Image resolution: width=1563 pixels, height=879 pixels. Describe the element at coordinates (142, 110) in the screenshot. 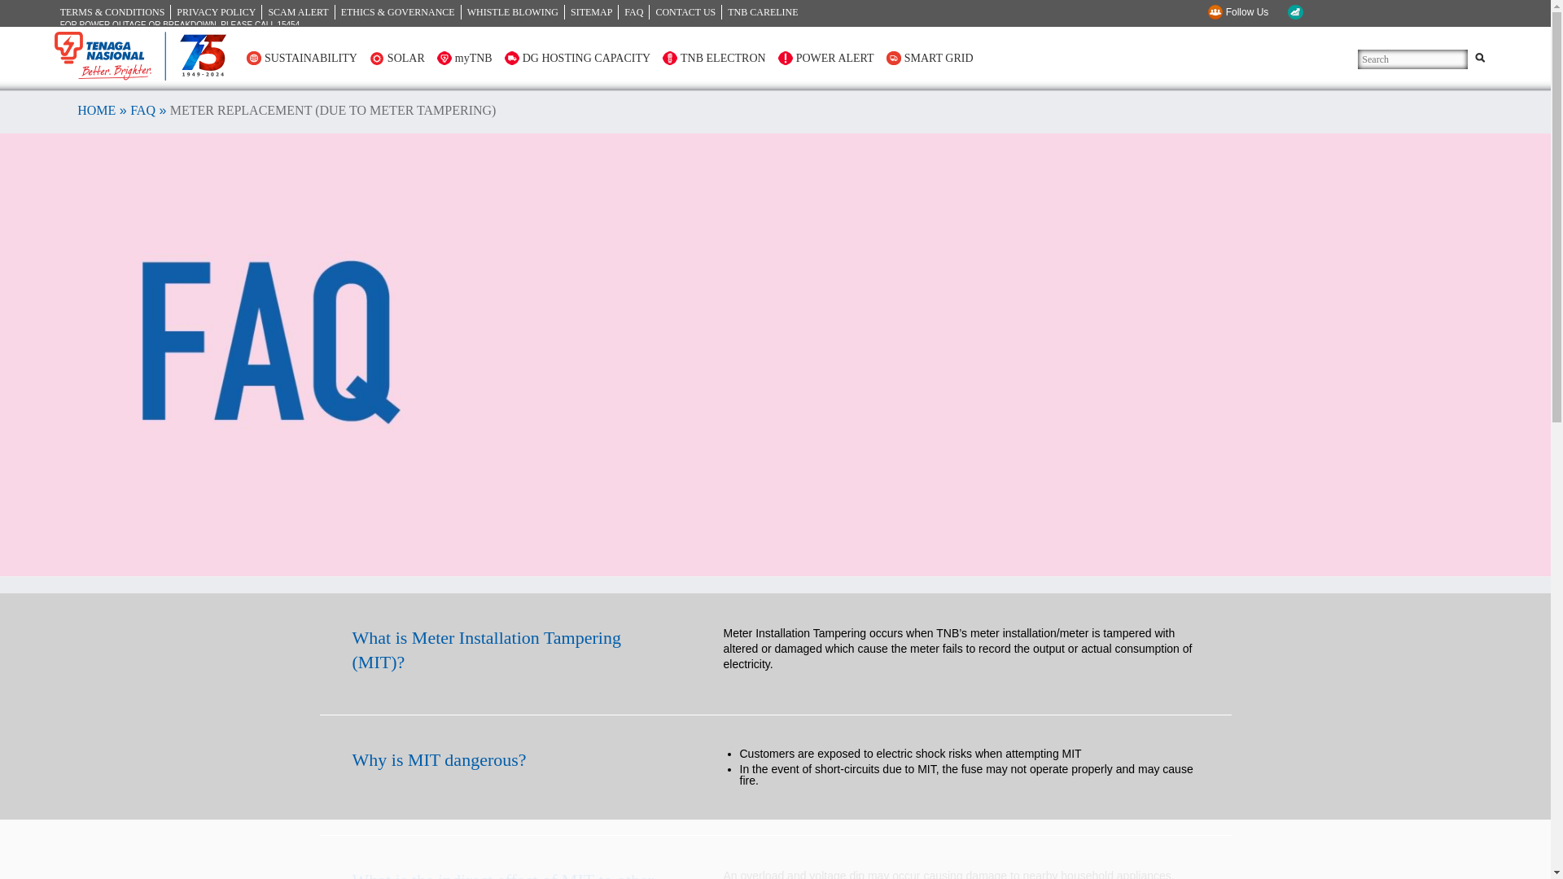

I see `FAQ` at that location.